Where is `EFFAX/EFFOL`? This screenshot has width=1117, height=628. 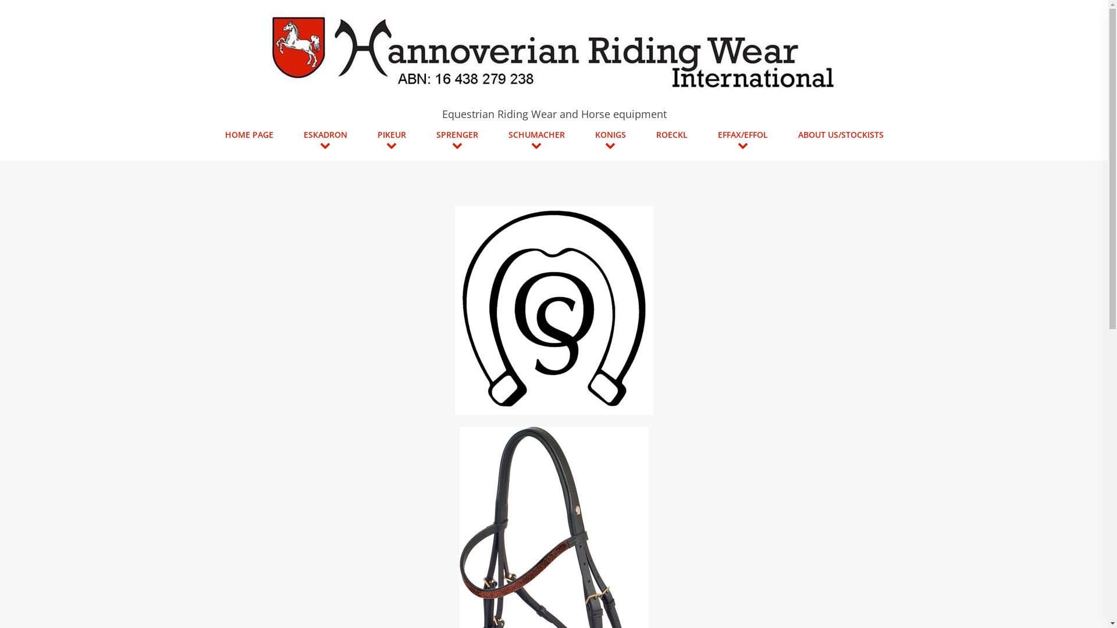
EFFAX/EFFOL is located at coordinates (742, 135).